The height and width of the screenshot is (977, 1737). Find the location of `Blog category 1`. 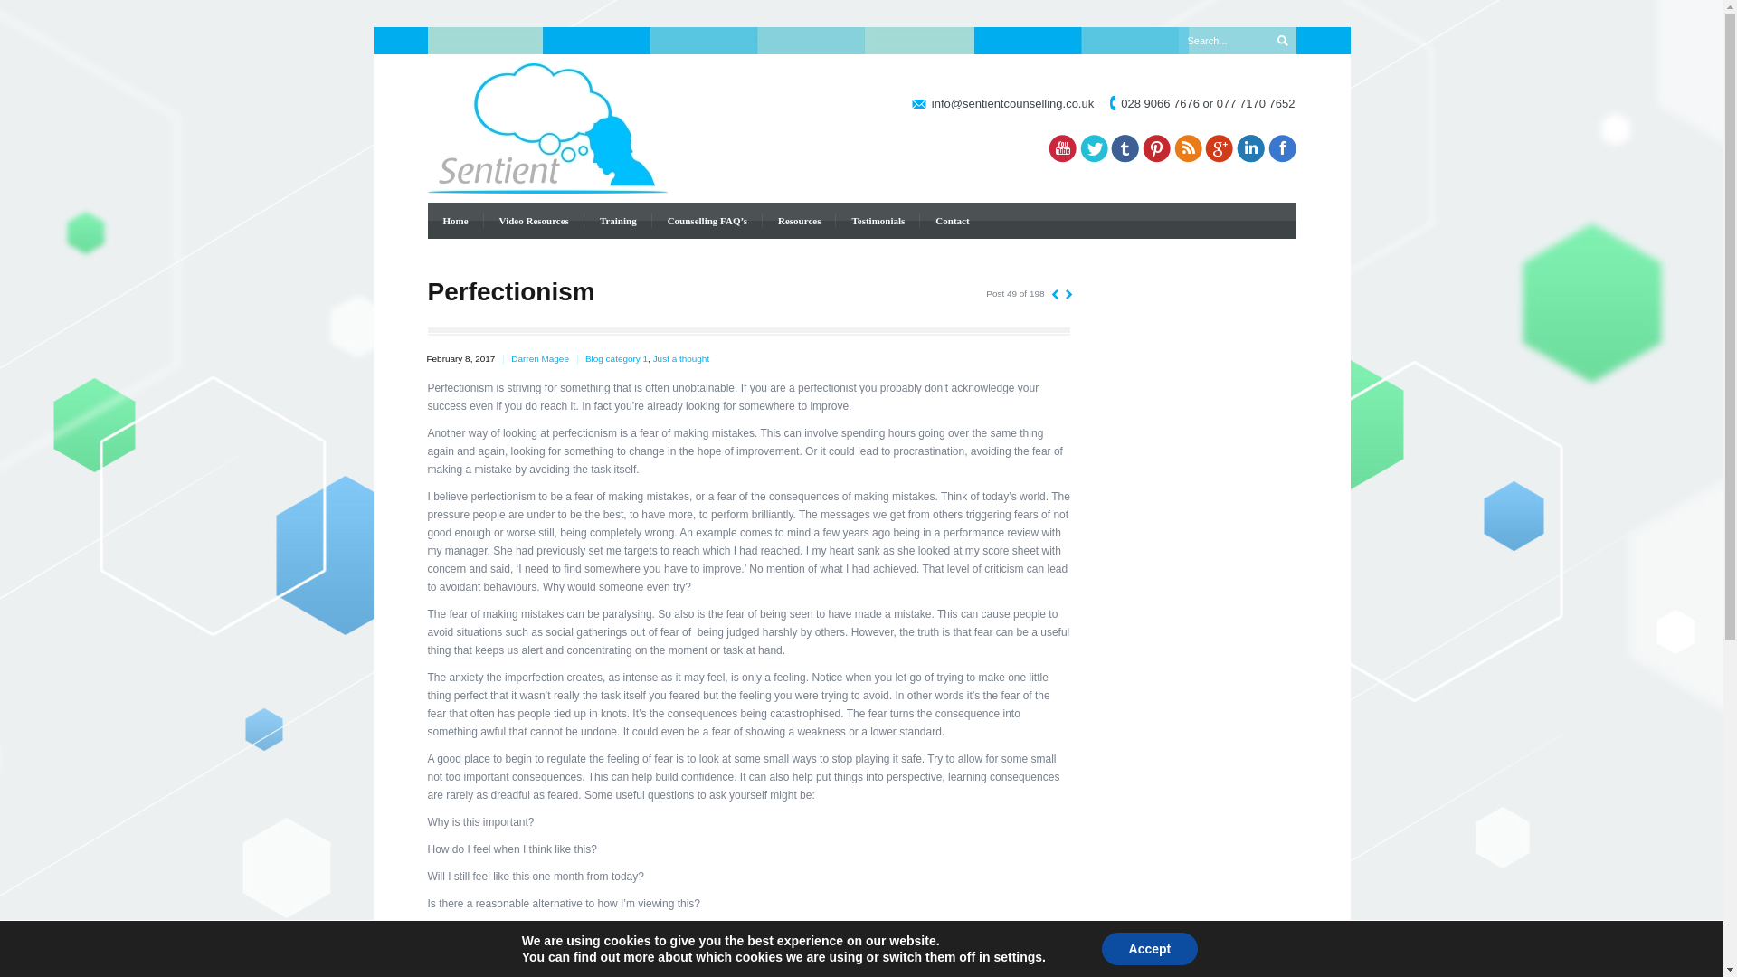

Blog category 1 is located at coordinates (617, 358).